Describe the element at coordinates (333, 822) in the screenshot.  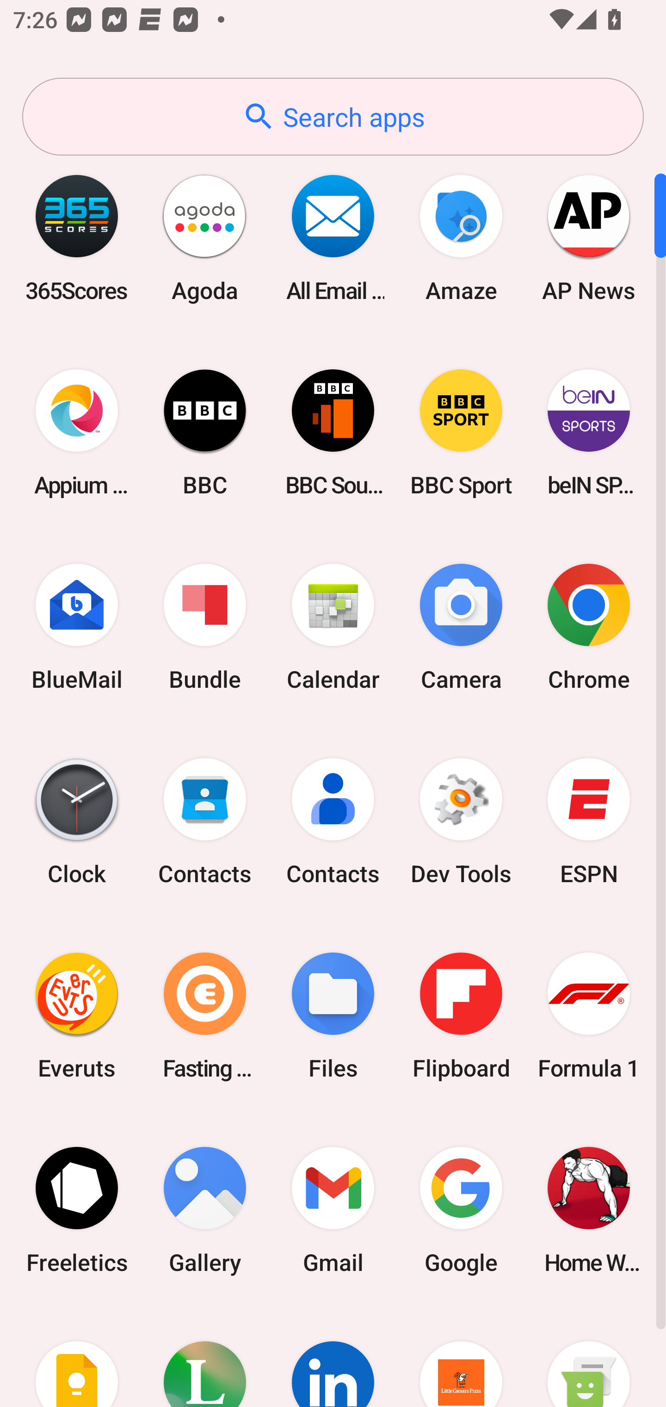
I see `Contacts` at that location.